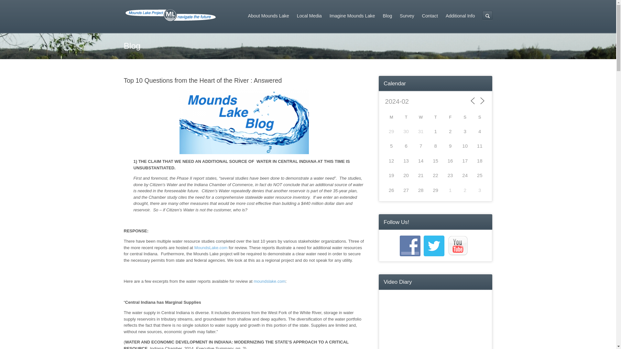 This screenshot has width=621, height=349. I want to click on 2024-02, so click(415, 101).